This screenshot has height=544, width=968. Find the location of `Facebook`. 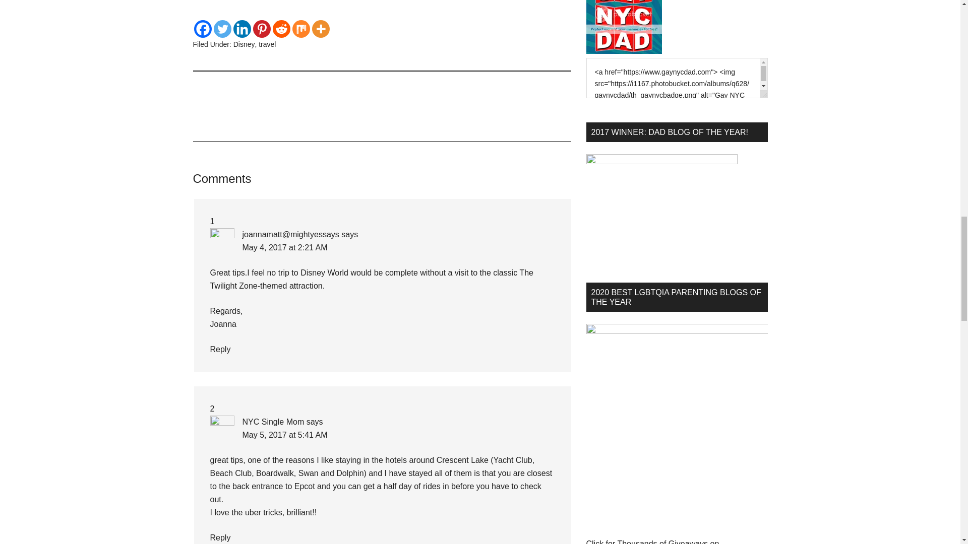

Facebook is located at coordinates (202, 28).